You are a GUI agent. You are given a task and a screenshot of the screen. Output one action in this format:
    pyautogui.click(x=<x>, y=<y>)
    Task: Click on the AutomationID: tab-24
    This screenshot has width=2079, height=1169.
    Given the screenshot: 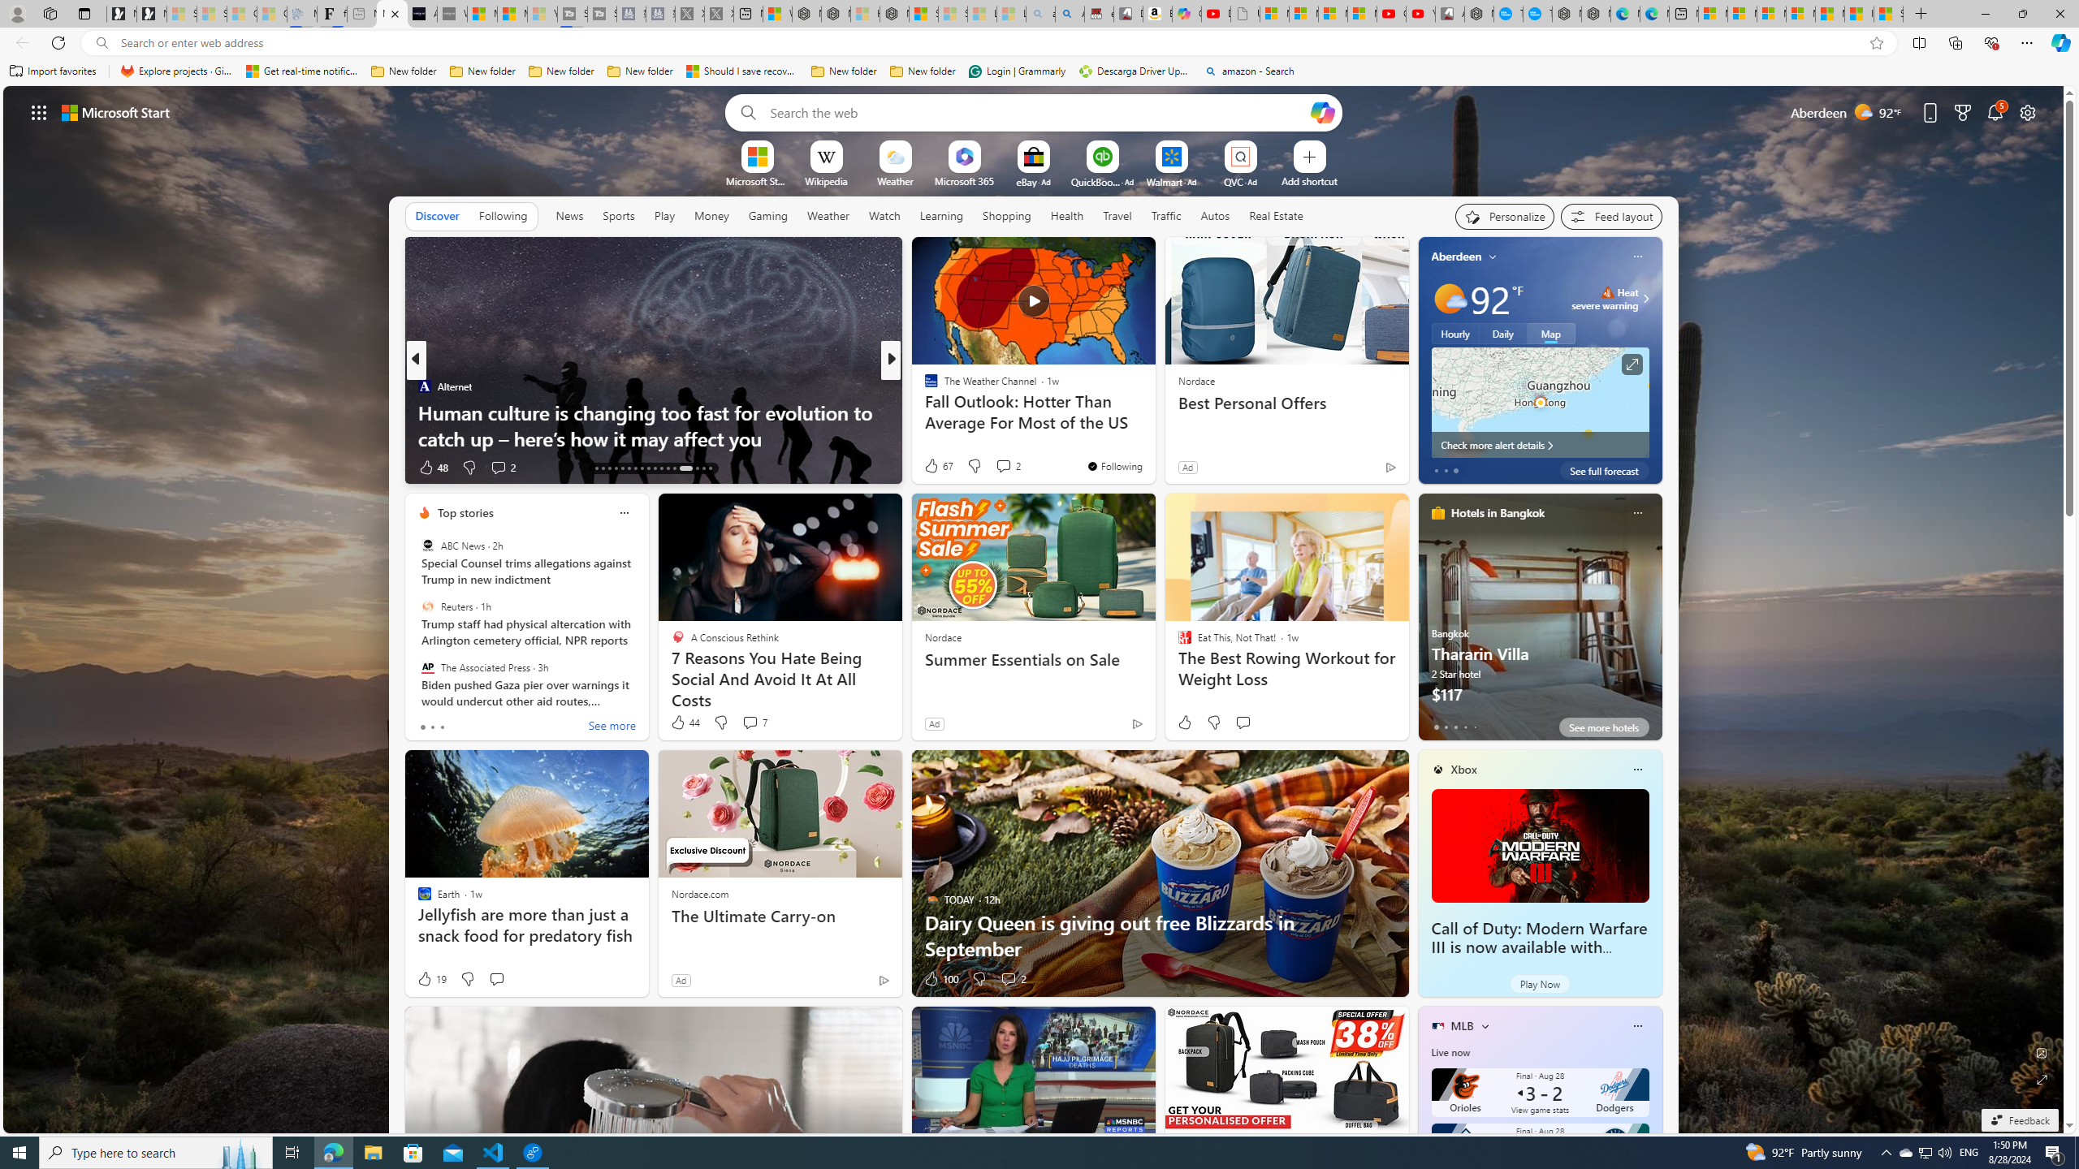 What is the action you would take?
    pyautogui.click(x=642, y=468)
    